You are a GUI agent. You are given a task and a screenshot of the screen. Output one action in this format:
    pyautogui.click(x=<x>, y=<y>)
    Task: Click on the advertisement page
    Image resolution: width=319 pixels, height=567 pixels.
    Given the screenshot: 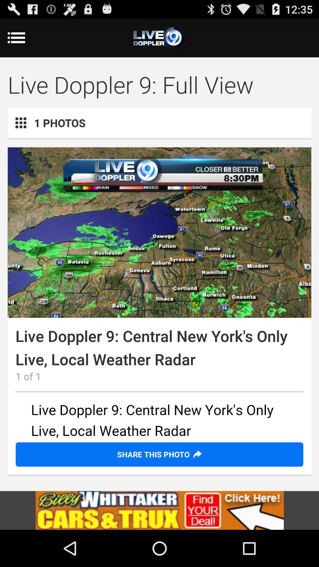 What is the action you would take?
    pyautogui.click(x=159, y=510)
    